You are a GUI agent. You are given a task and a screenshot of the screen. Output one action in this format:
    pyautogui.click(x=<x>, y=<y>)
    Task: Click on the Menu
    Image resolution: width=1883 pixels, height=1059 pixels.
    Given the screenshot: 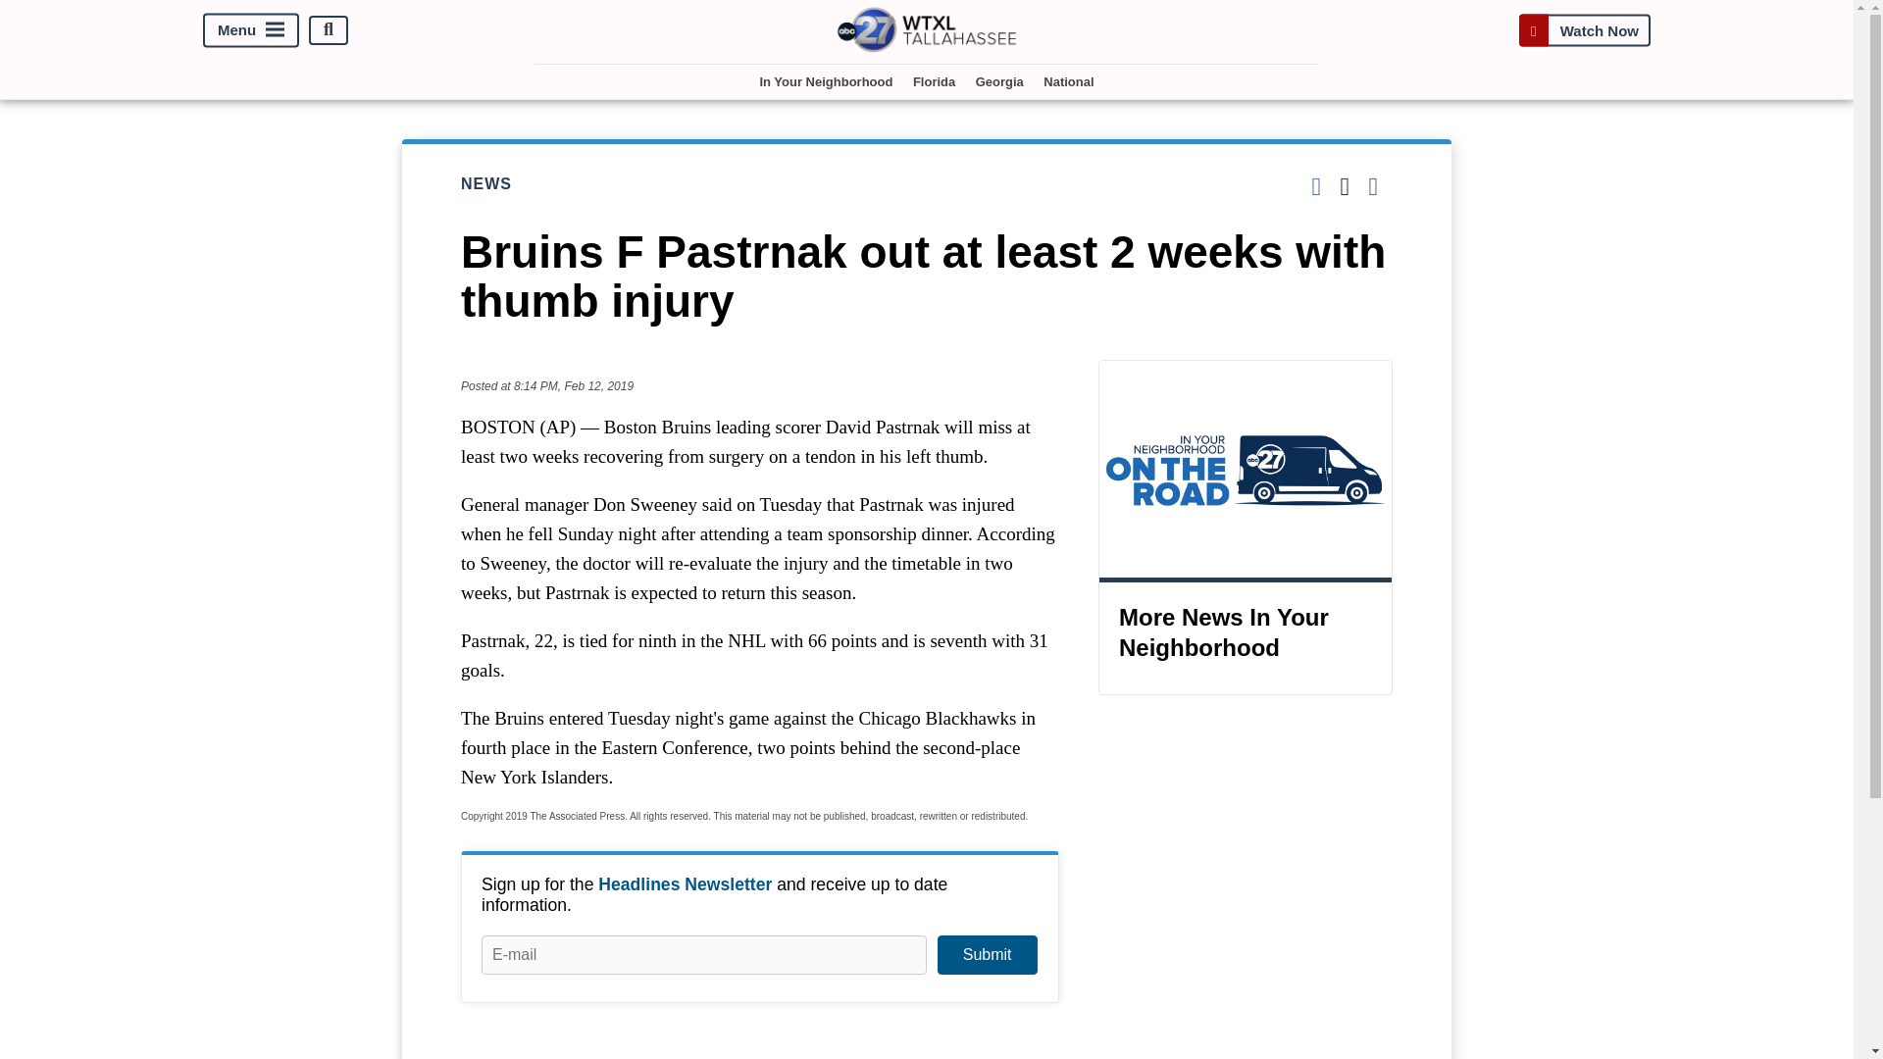 What is the action you would take?
    pyautogui.click(x=251, y=29)
    